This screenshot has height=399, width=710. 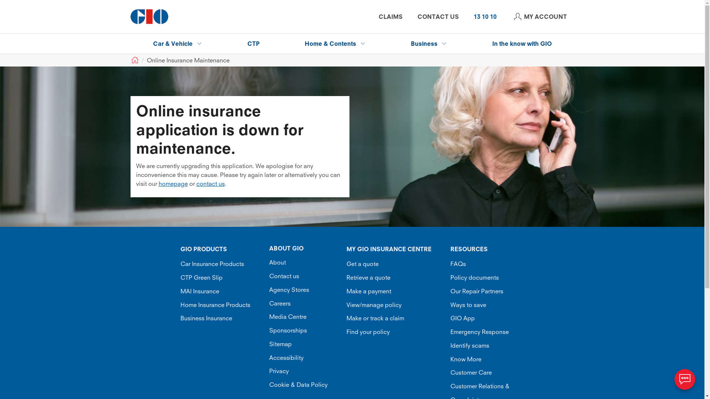 I want to click on Sitemap, so click(x=306, y=344).